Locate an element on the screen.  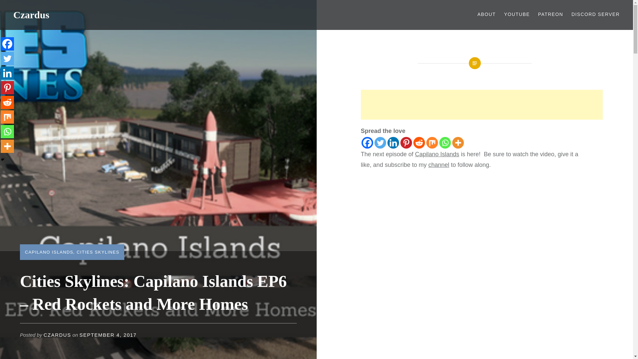
Linkedin is located at coordinates (7, 73).